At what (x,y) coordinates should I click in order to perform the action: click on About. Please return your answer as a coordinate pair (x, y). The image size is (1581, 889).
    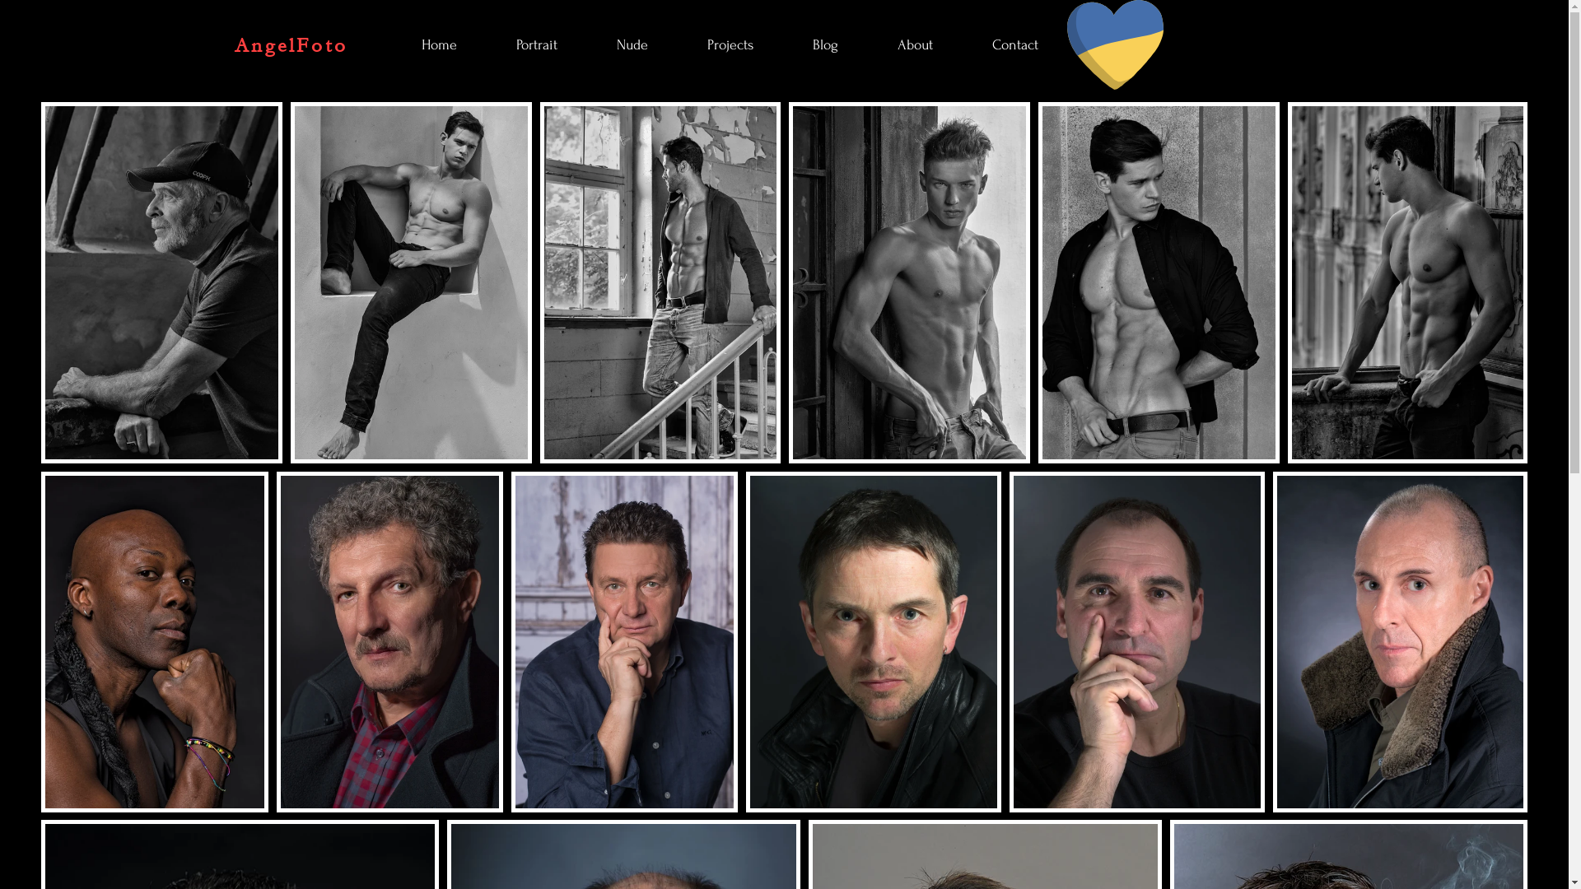
    Looking at the image, I should click on (932, 45).